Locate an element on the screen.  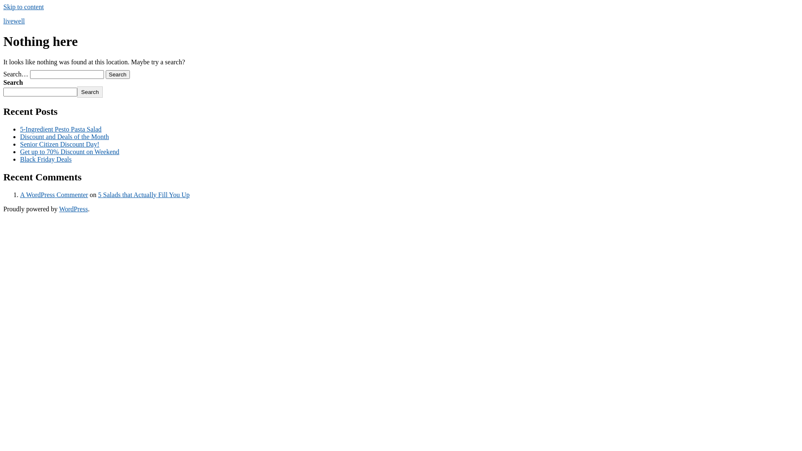
Skip to content is located at coordinates (23, 7).